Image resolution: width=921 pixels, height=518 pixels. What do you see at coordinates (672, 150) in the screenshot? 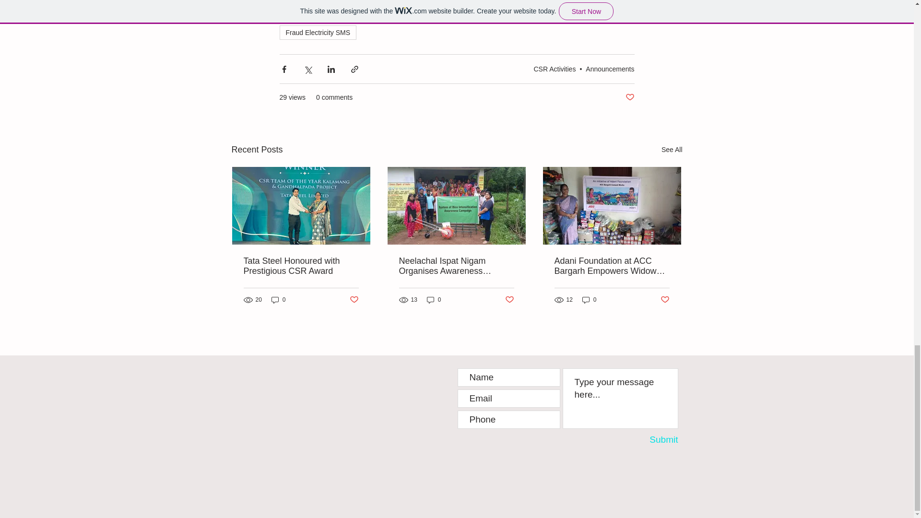
I see `See All` at bounding box center [672, 150].